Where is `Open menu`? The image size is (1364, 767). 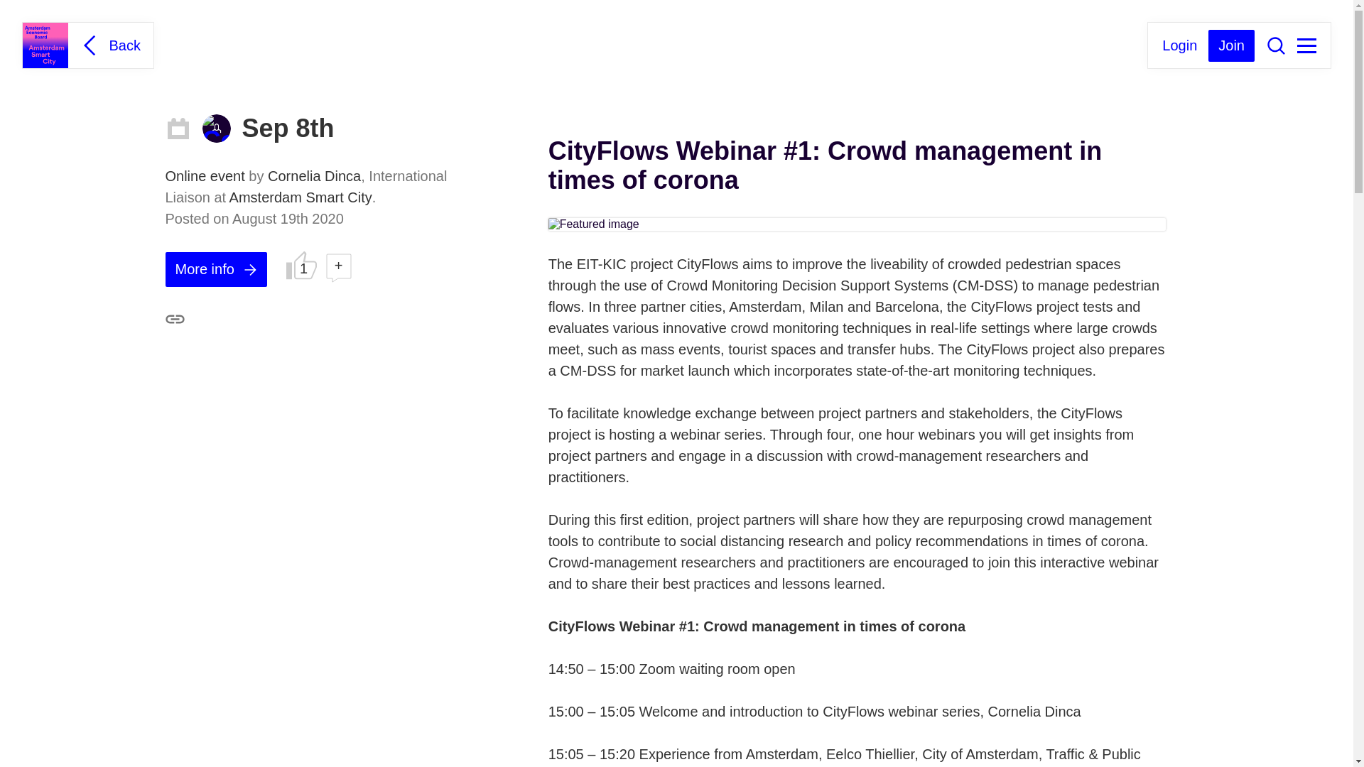 Open menu is located at coordinates (1306, 45).